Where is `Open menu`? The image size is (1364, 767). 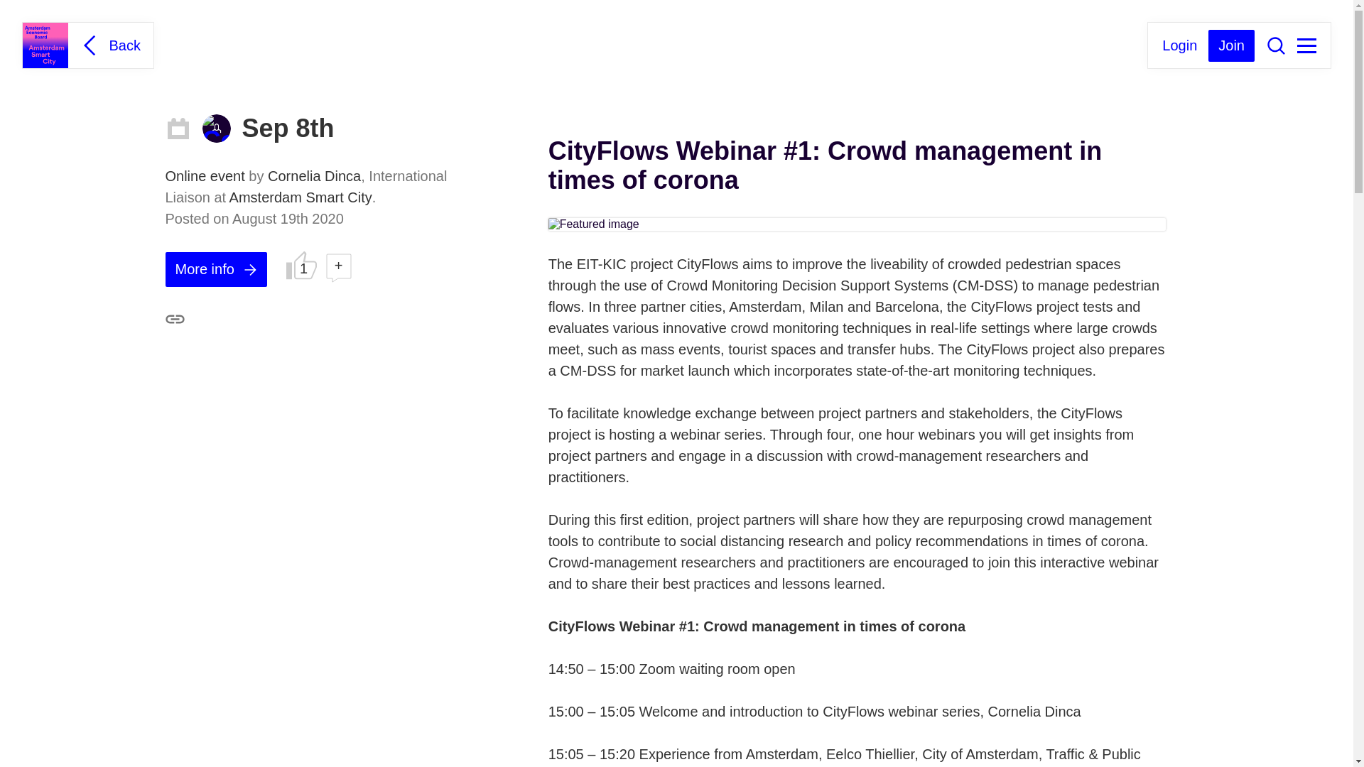 Open menu is located at coordinates (1306, 45).